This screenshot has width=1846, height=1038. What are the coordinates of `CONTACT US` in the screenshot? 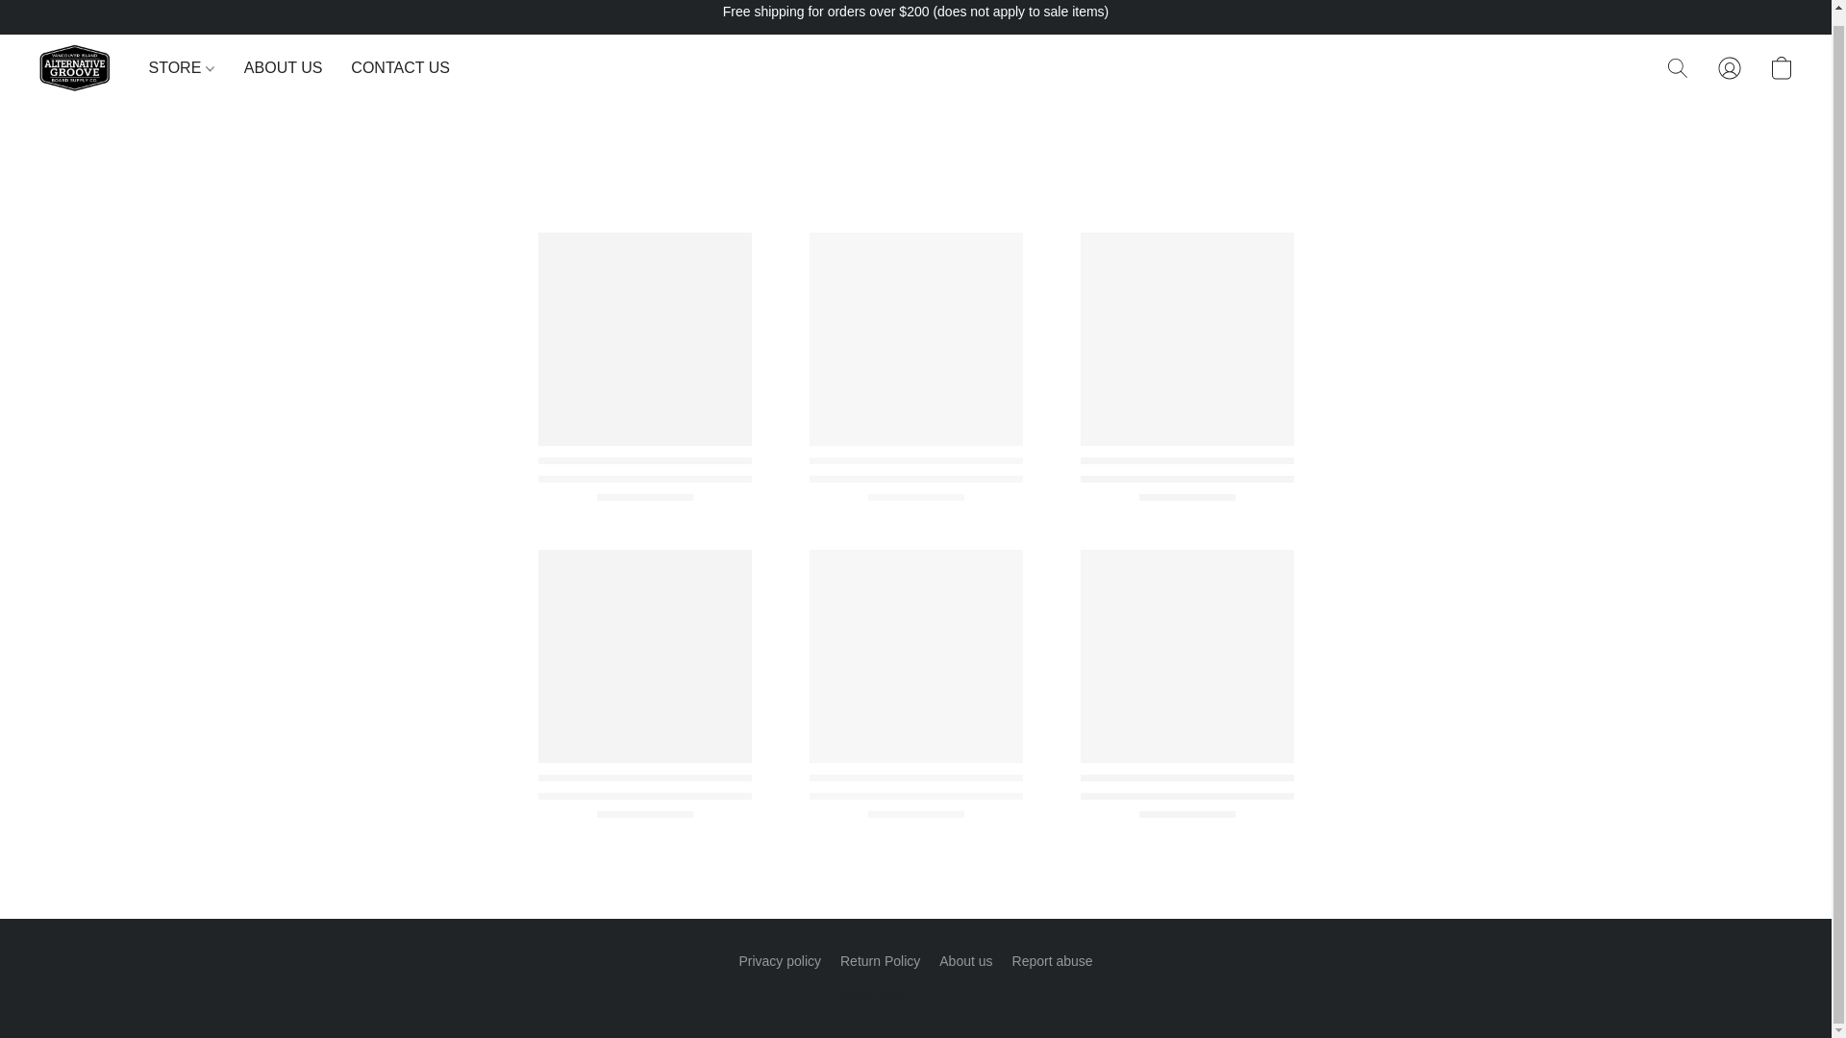 It's located at (392, 67).